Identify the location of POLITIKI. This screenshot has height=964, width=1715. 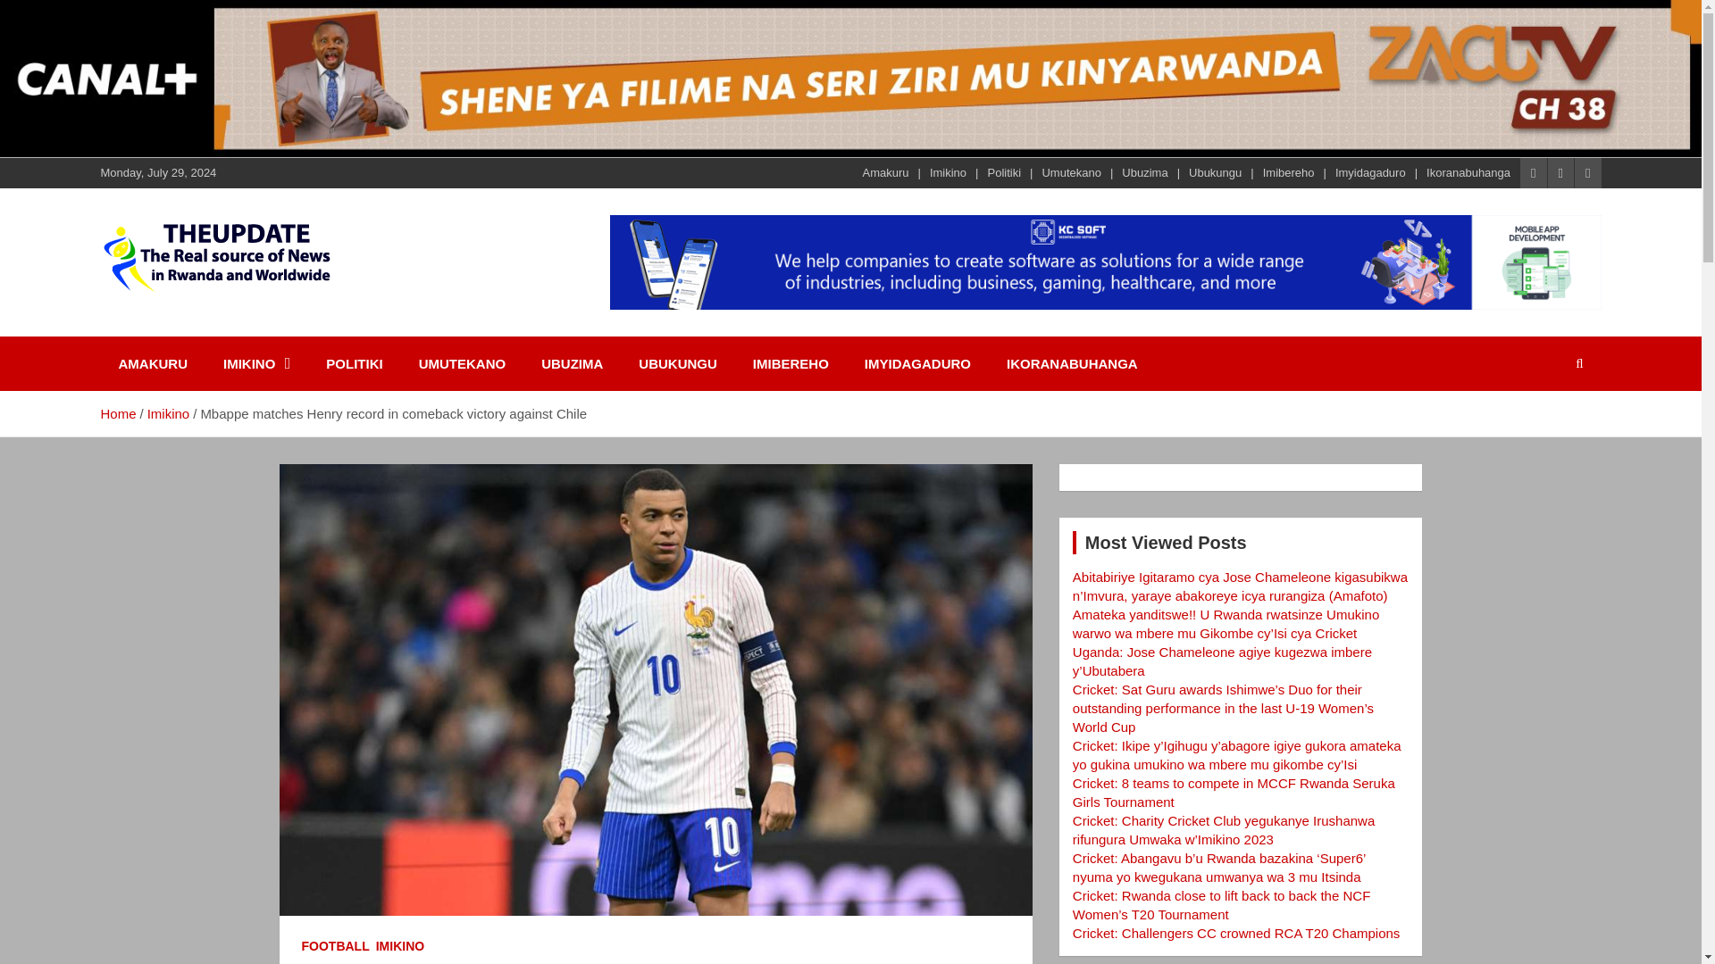
(354, 363).